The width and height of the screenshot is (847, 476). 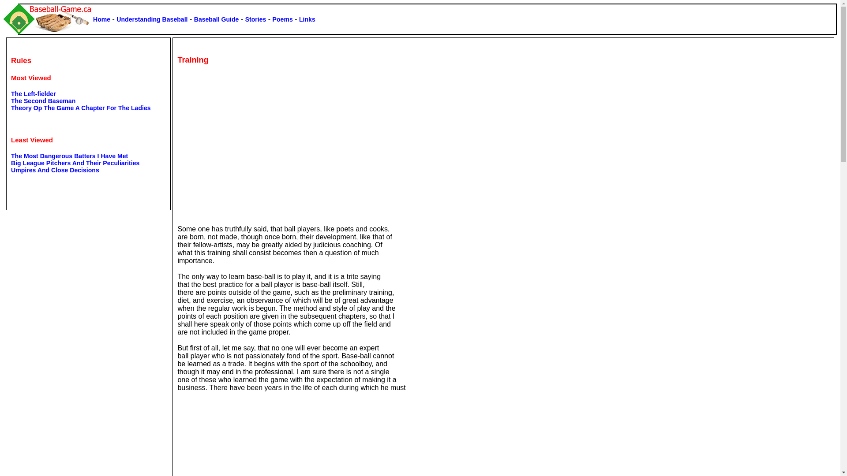 I want to click on Stories, so click(x=256, y=19).